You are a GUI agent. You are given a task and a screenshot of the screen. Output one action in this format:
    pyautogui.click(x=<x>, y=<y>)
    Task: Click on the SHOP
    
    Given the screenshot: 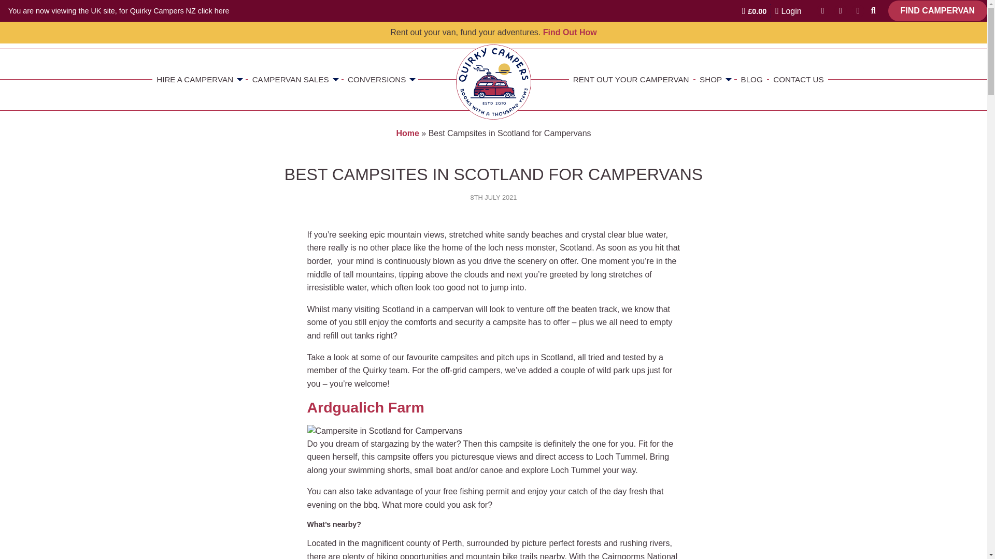 What is the action you would take?
    pyautogui.click(x=715, y=79)
    